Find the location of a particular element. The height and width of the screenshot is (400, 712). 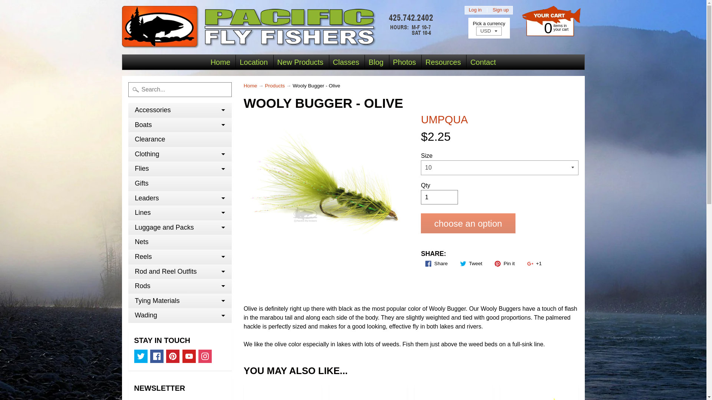

Share on Facebook is located at coordinates (436, 263).